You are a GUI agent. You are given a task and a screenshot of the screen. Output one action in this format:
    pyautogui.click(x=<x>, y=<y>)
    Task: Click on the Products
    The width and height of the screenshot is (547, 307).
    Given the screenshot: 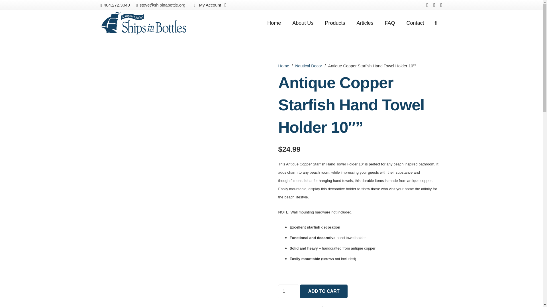 What is the action you would take?
    pyautogui.click(x=334, y=23)
    